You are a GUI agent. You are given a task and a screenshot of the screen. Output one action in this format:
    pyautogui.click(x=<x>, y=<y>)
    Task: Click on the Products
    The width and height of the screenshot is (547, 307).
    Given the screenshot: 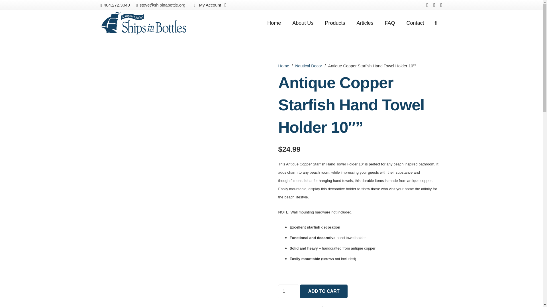 What is the action you would take?
    pyautogui.click(x=334, y=23)
    